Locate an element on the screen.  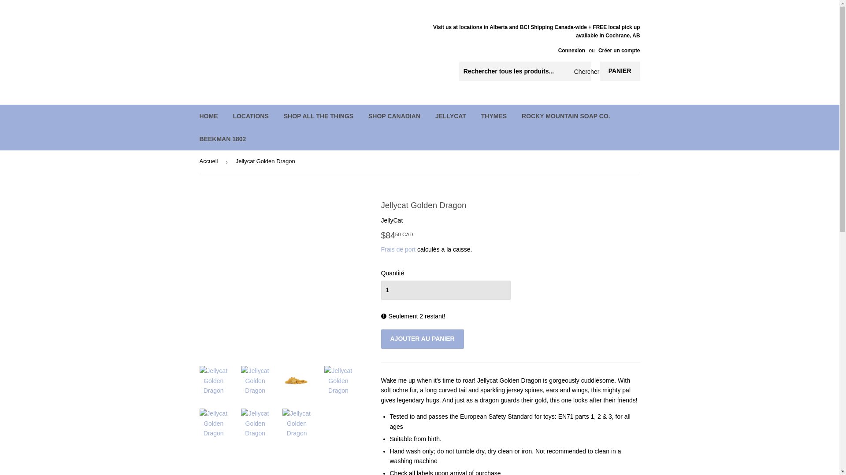
Connexion is located at coordinates (572, 51).